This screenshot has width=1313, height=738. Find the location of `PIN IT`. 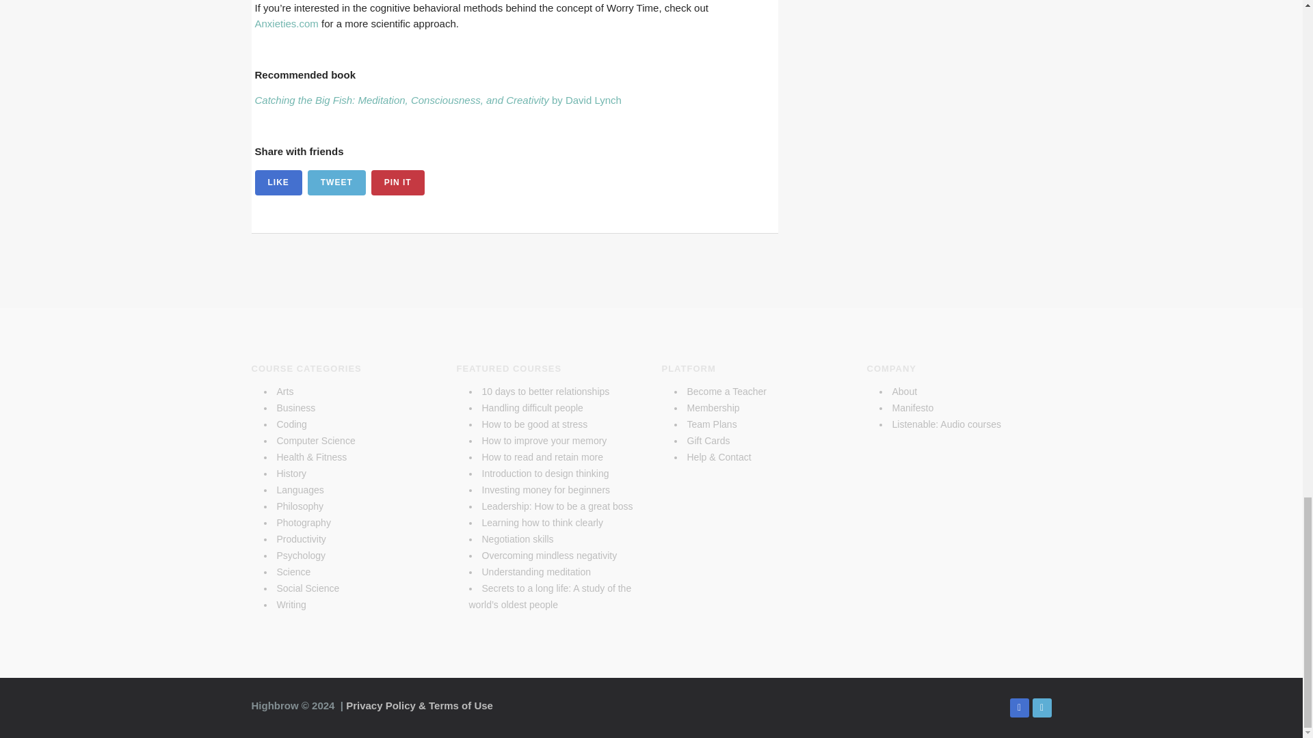

PIN IT is located at coordinates (398, 183).